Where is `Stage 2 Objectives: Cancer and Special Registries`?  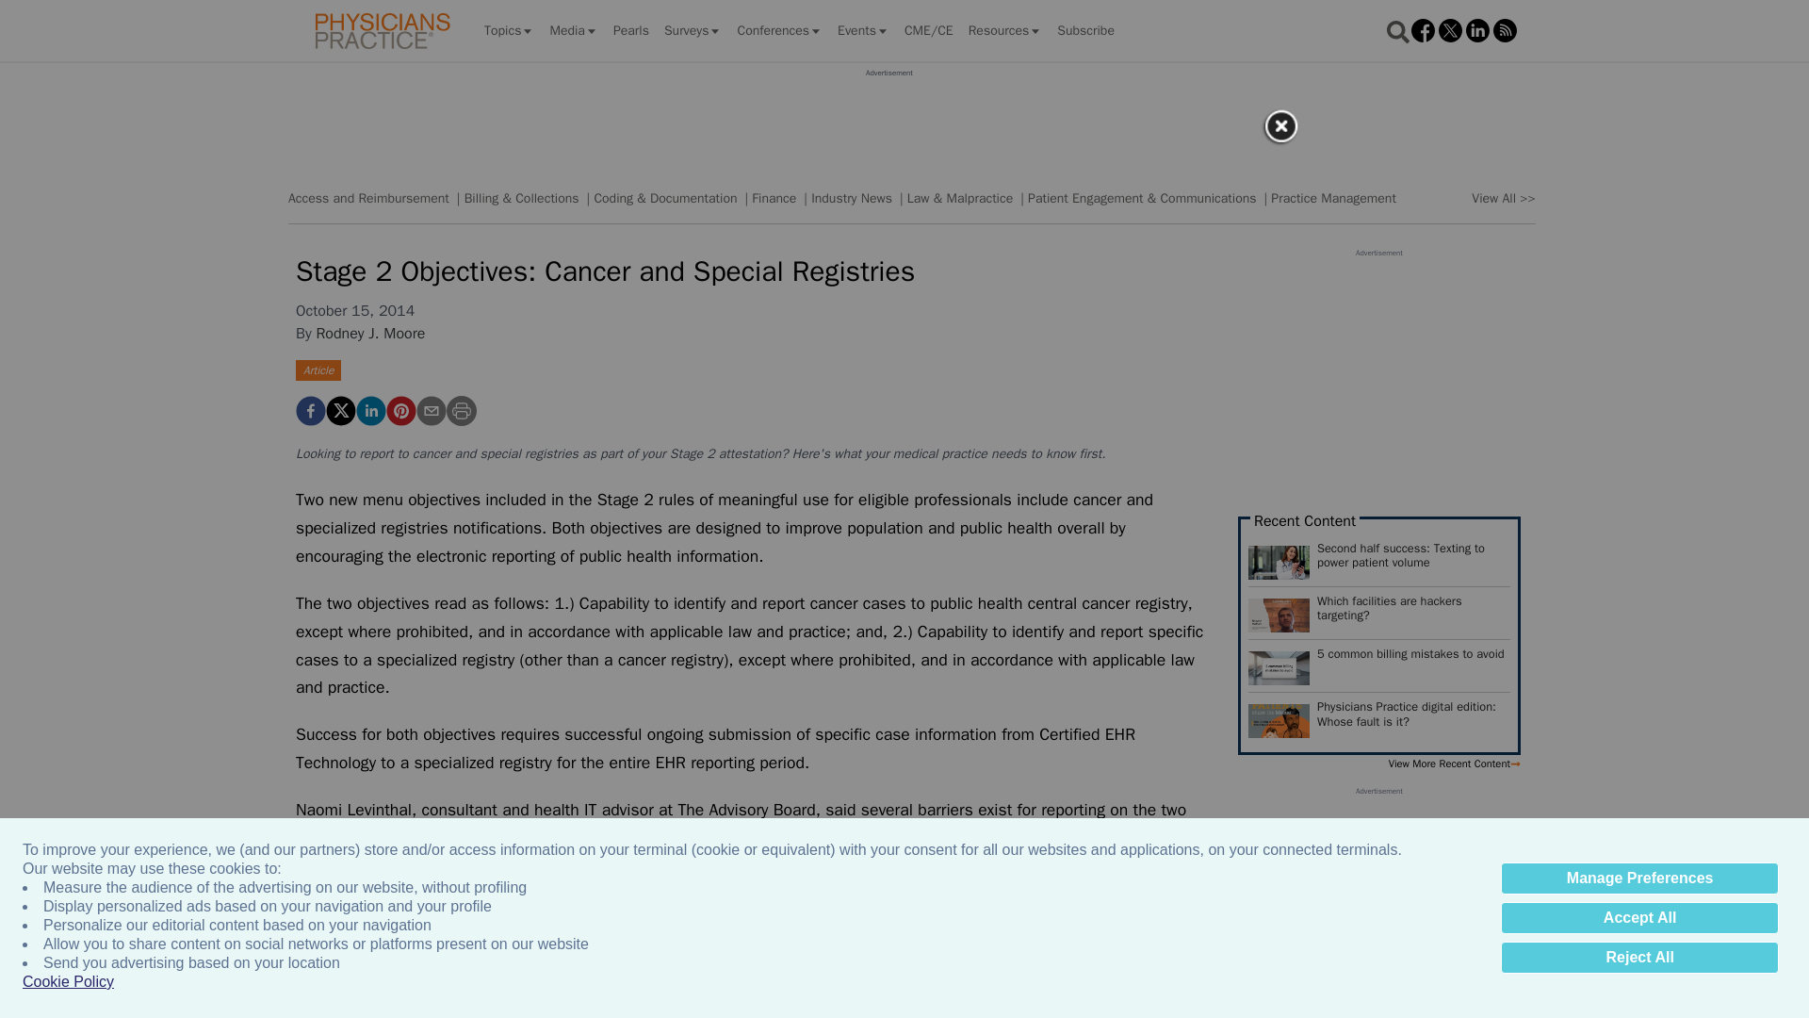 Stage 2 Objectives: Cancer and Special Registries is located at coordinates (401, 411).